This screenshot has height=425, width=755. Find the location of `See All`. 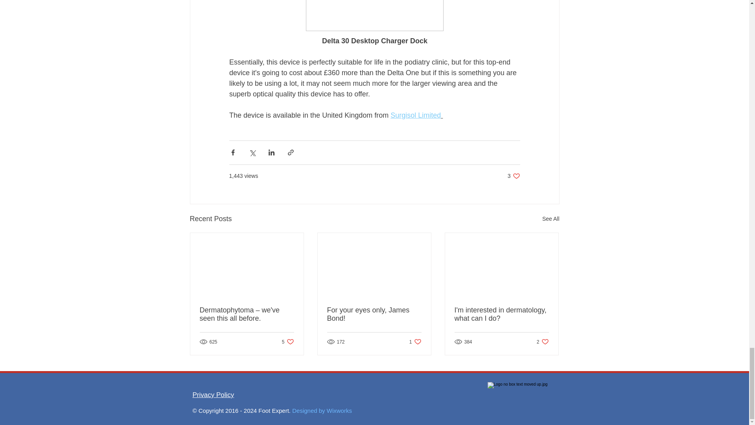

See All is located at coordinates (543, 342).